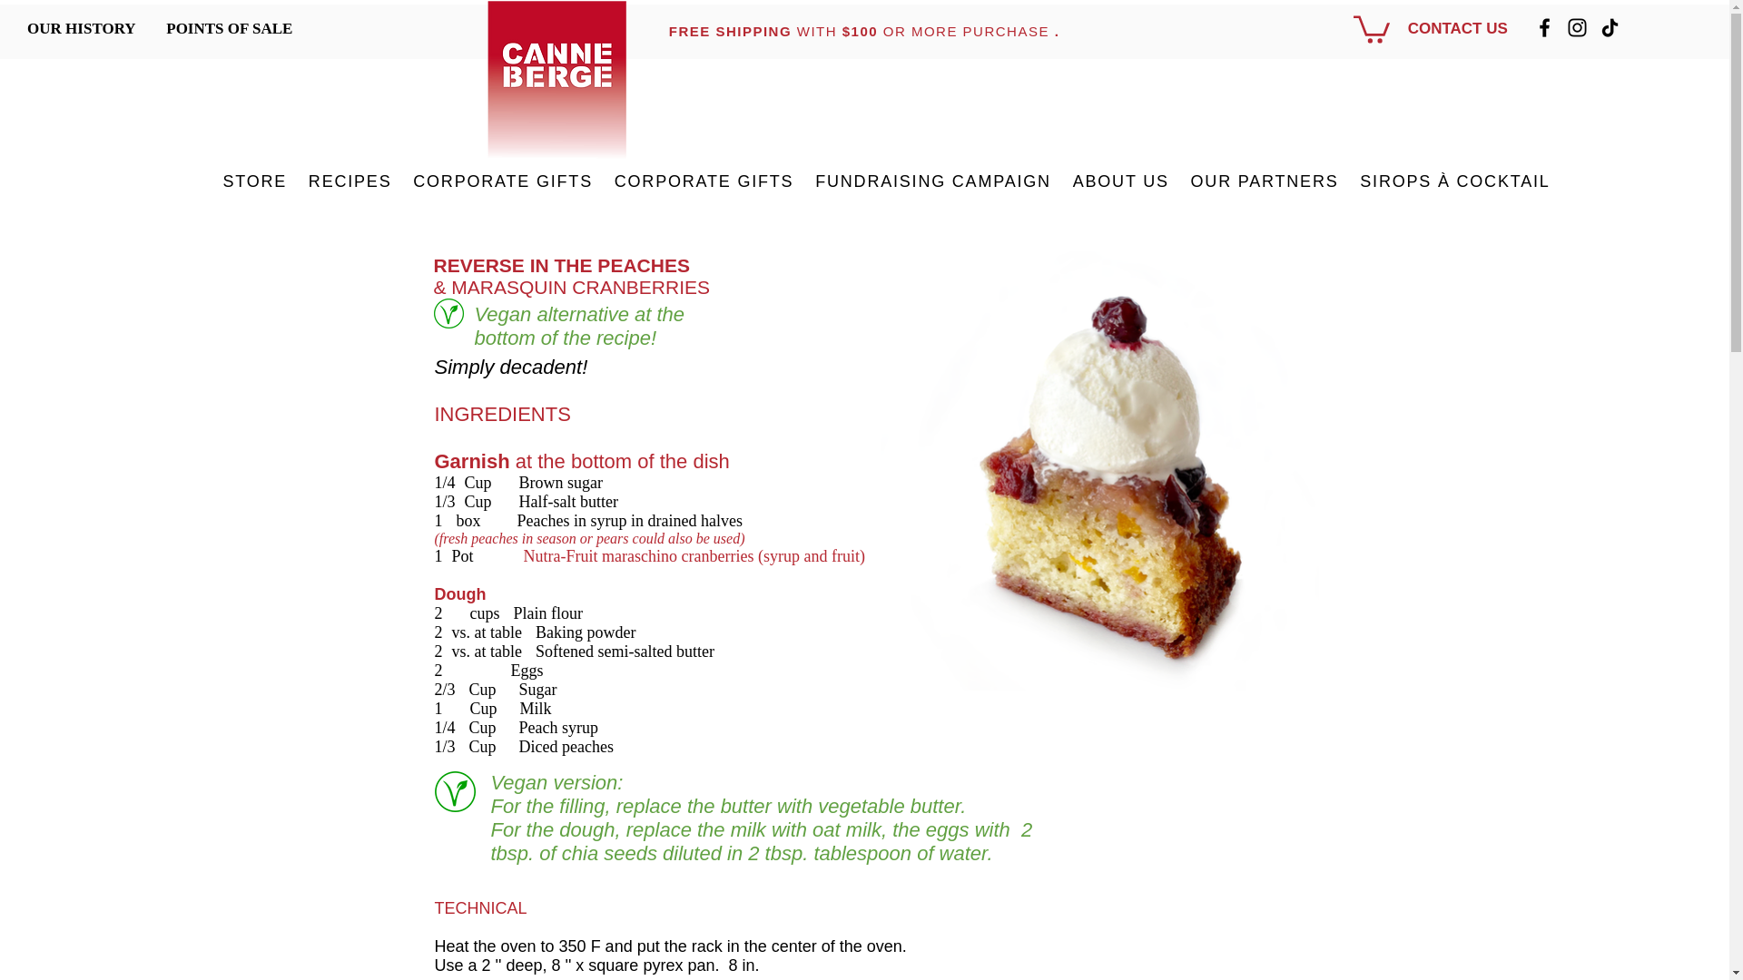 This screenshot has height=980, width=1743. Describe the element at coordinates (932, 182) in the screenshot. I see `FUNDRAISING CAMPAIGN` at that location.